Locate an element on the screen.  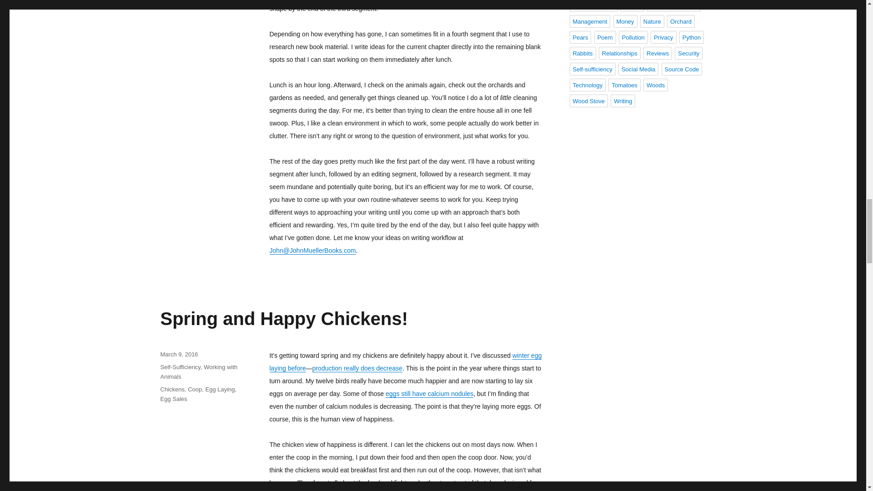
winter egg laying before is located at coordinates (405, 362).